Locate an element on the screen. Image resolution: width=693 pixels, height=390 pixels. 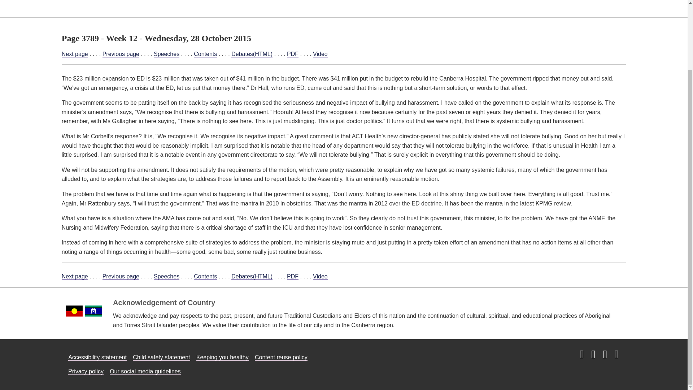
Digest of Proceedings is located at coordinates (378, 5).